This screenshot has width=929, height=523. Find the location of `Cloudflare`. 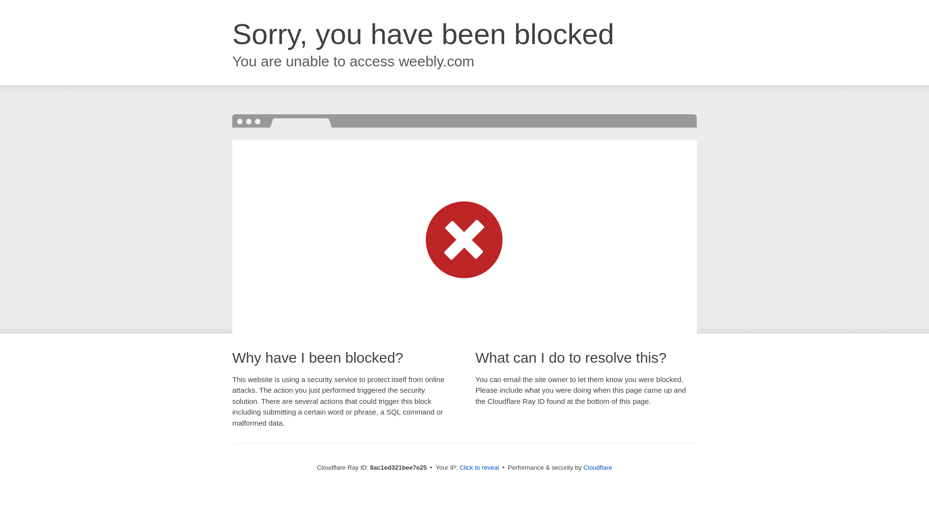

Cloudflare is located at coordinates (598, 467).